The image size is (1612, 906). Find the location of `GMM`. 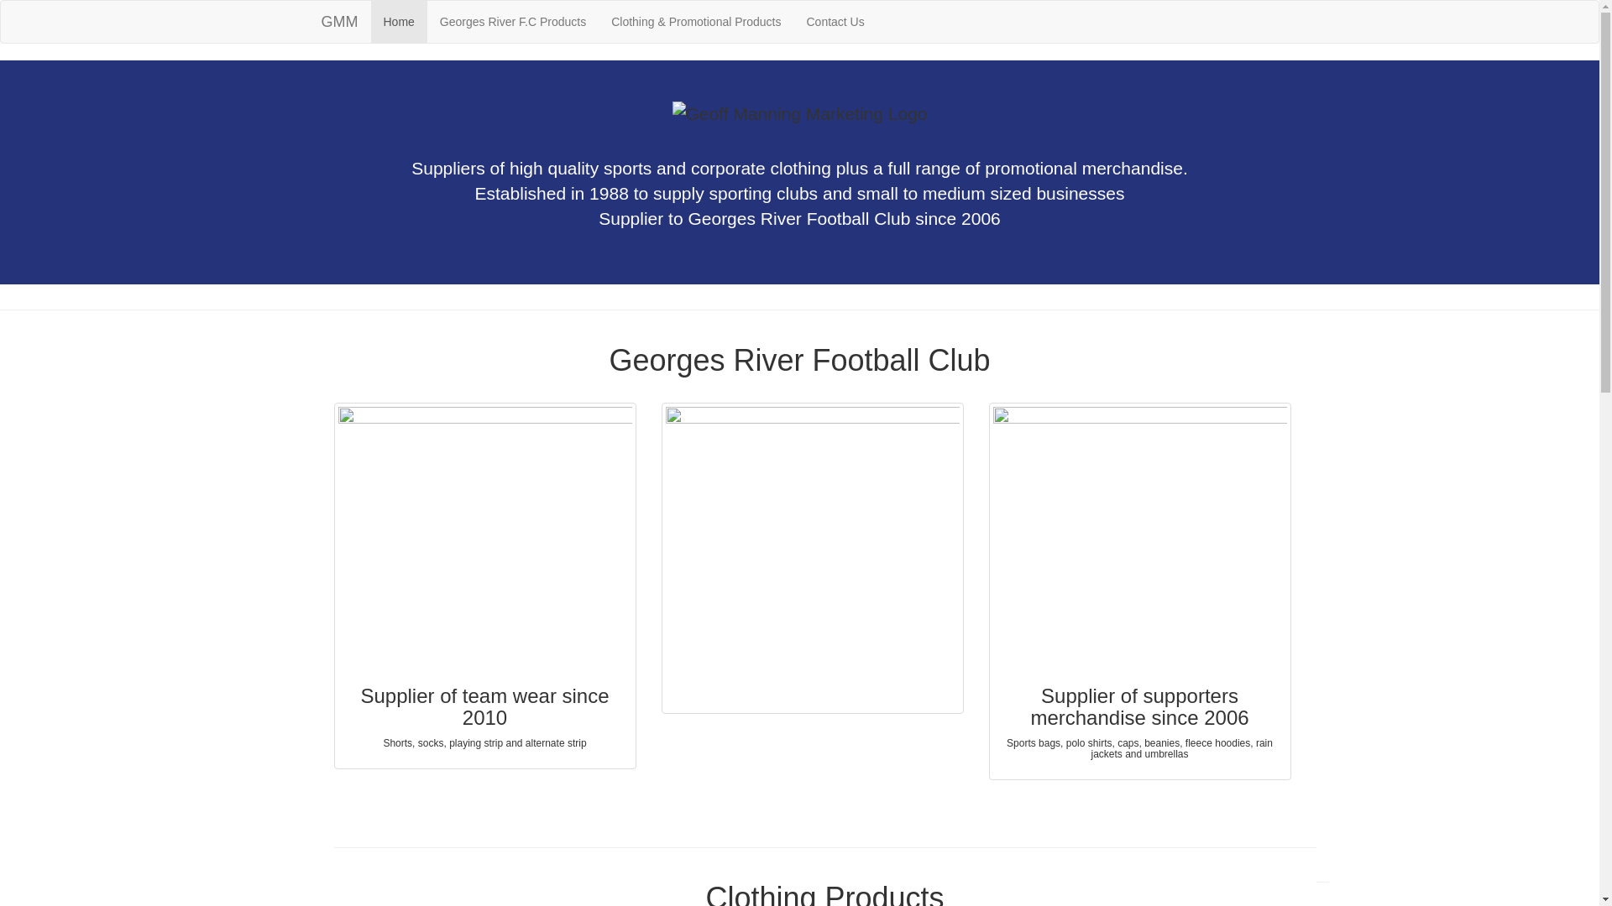

GMM is located at coordinates (340, 22).